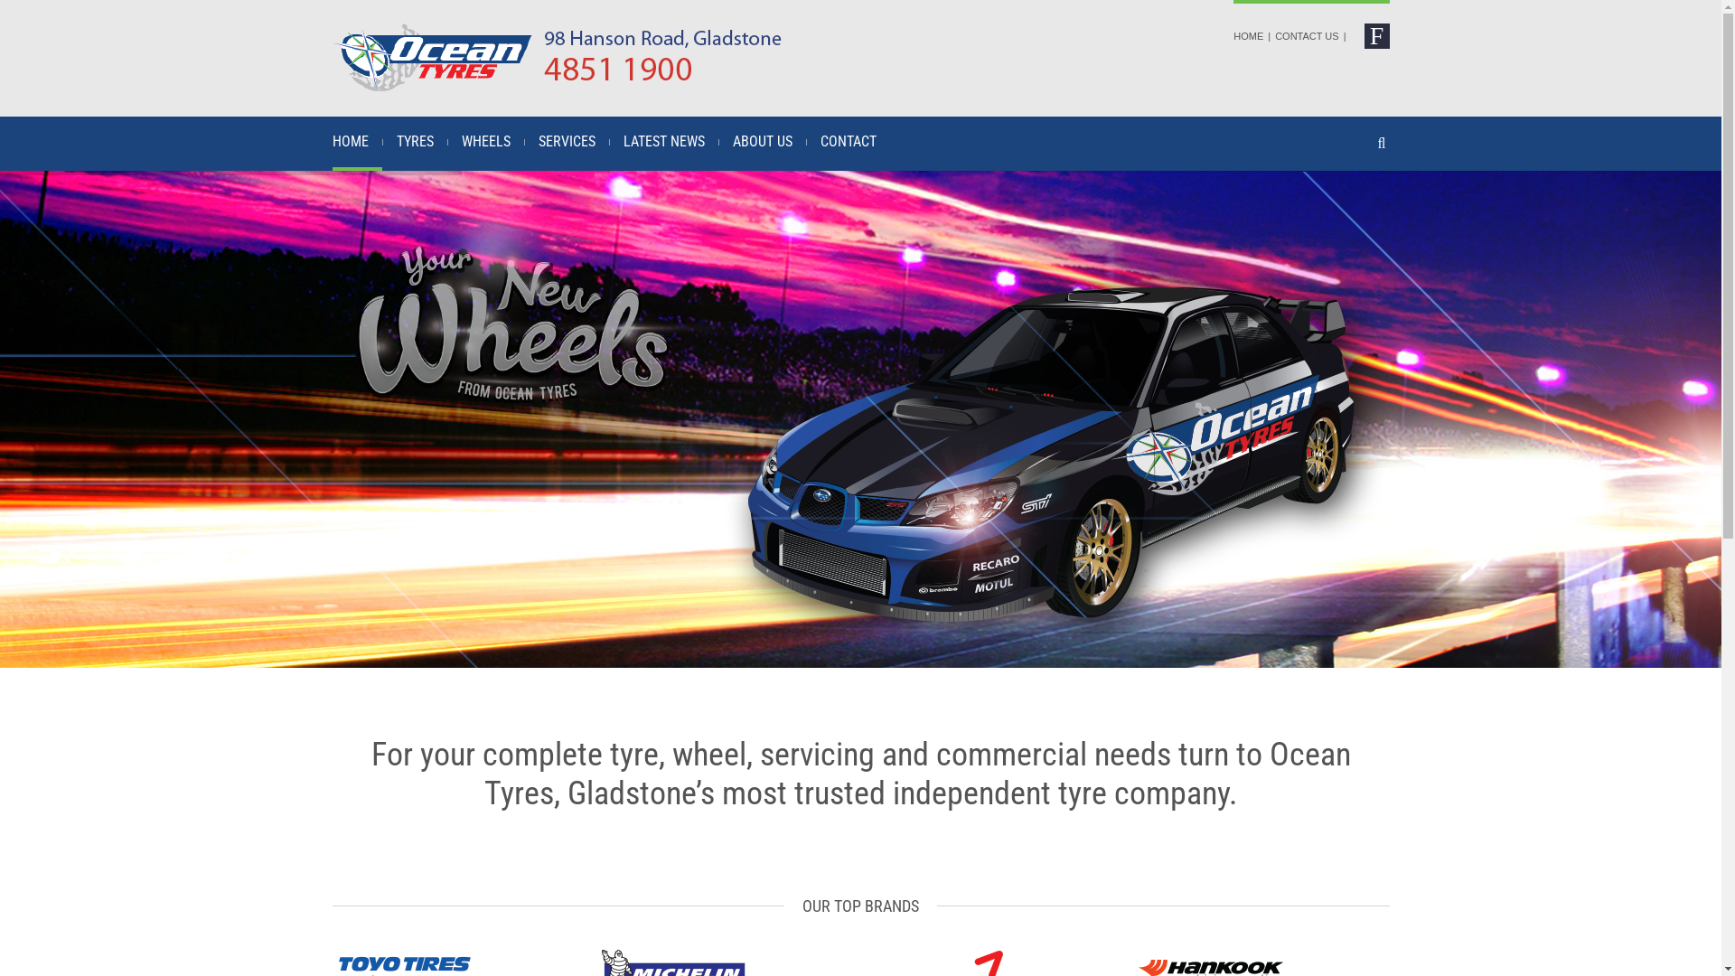 The width and height of the screenshot is (1735, 976). What do you see at coordinates (763, 144) in the screenshot?
I see `ABOUT US` at bounding box center [763, 144].